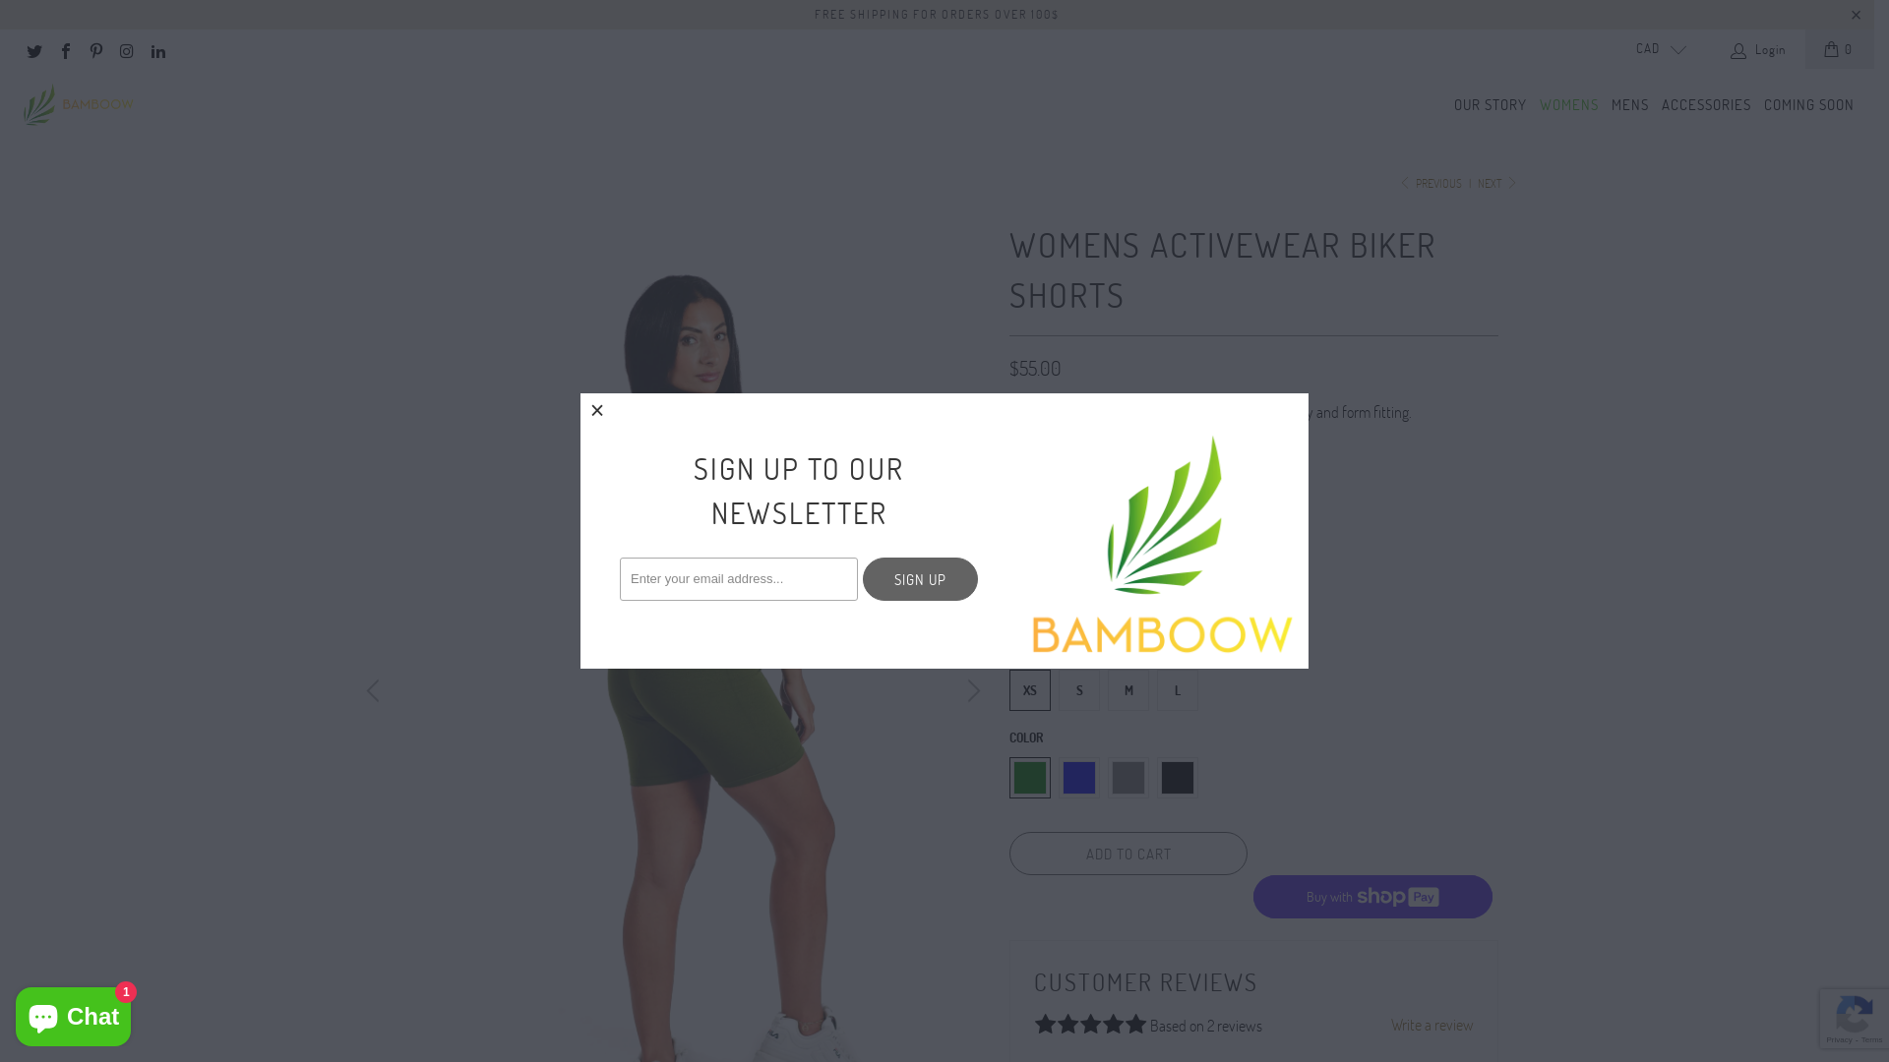 The width and height of the screenshot is (1889, 1062). I want to click on Bamboow on Instagram, so click(126, 49).